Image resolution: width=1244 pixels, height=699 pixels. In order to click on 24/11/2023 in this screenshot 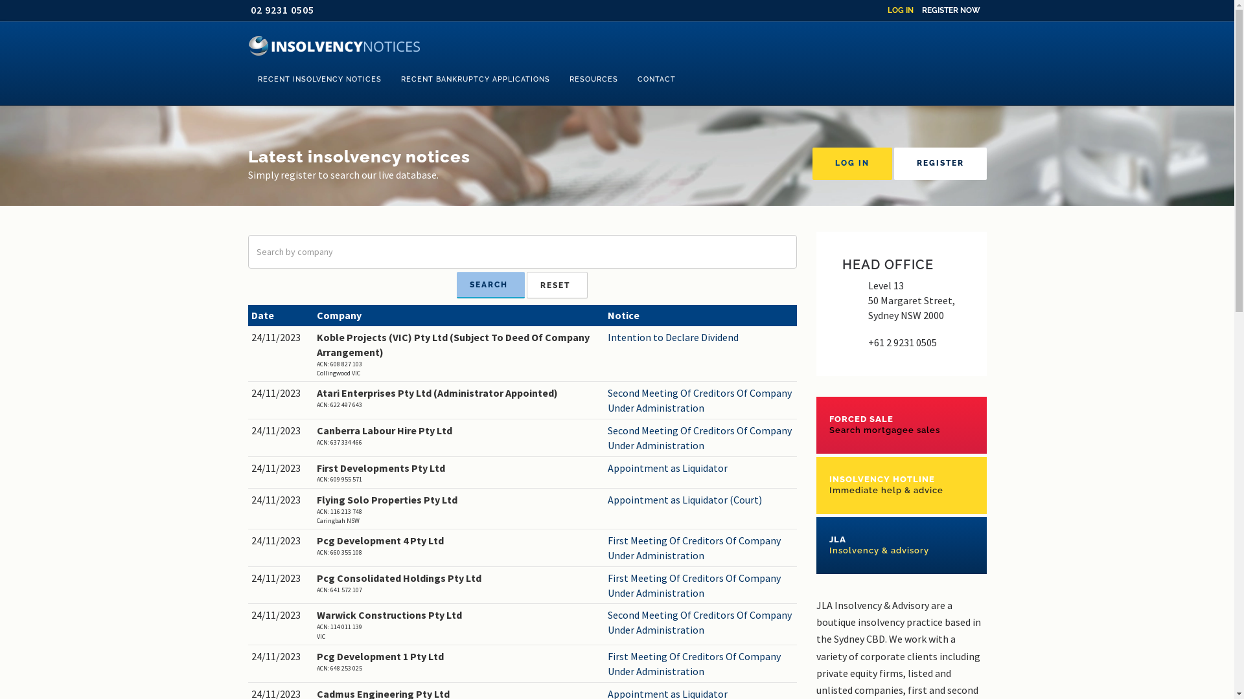, I will do `click(281, 541)`.